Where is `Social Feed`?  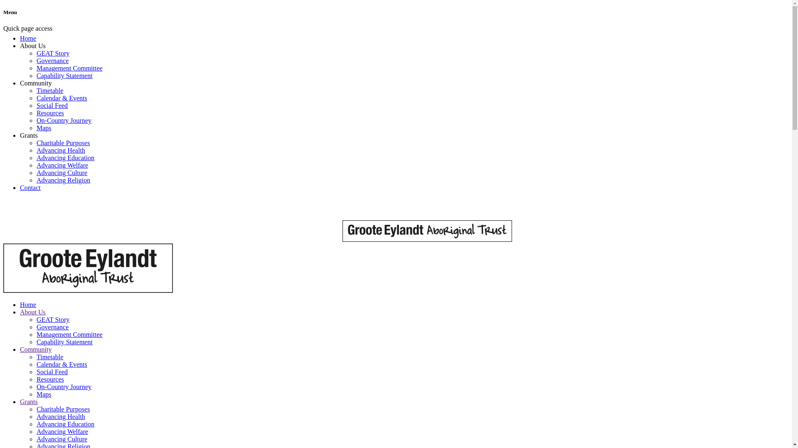 Social Feed is located at coordinates (52, 372).